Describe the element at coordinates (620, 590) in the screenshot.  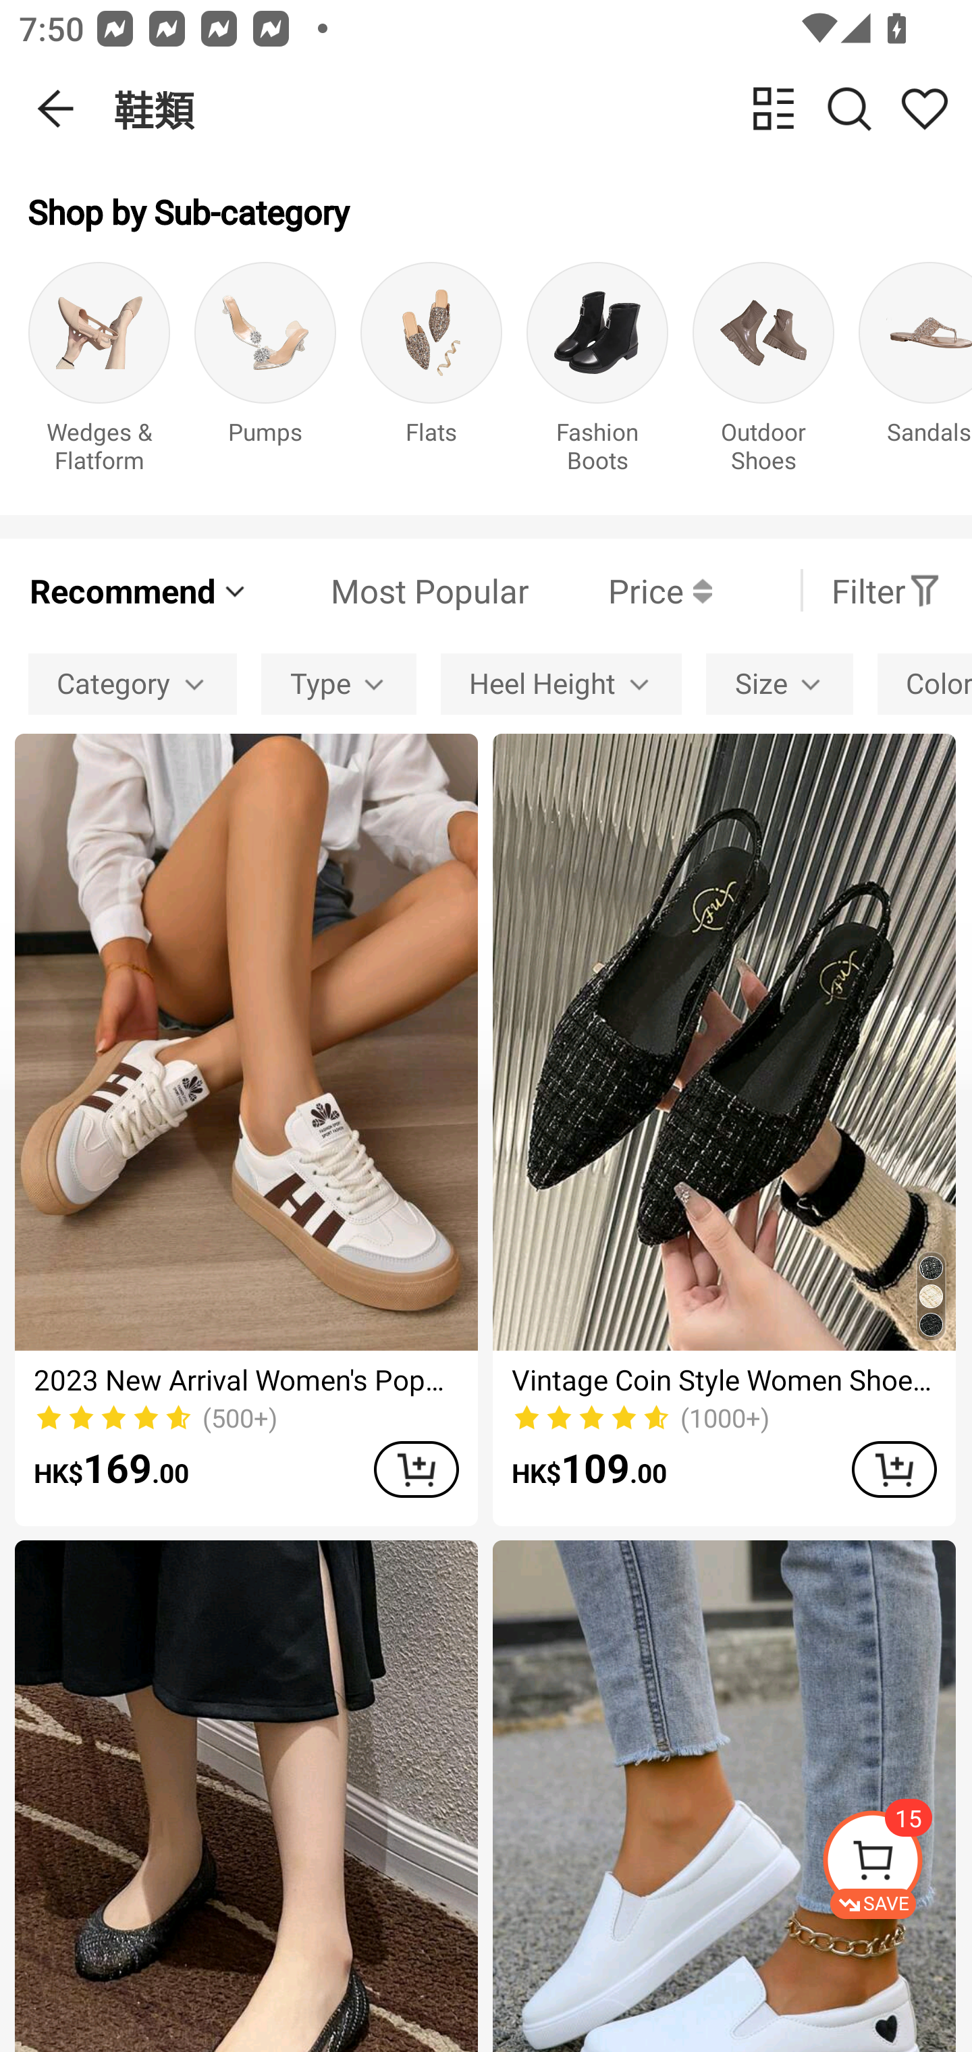
I see `Price` at that location.